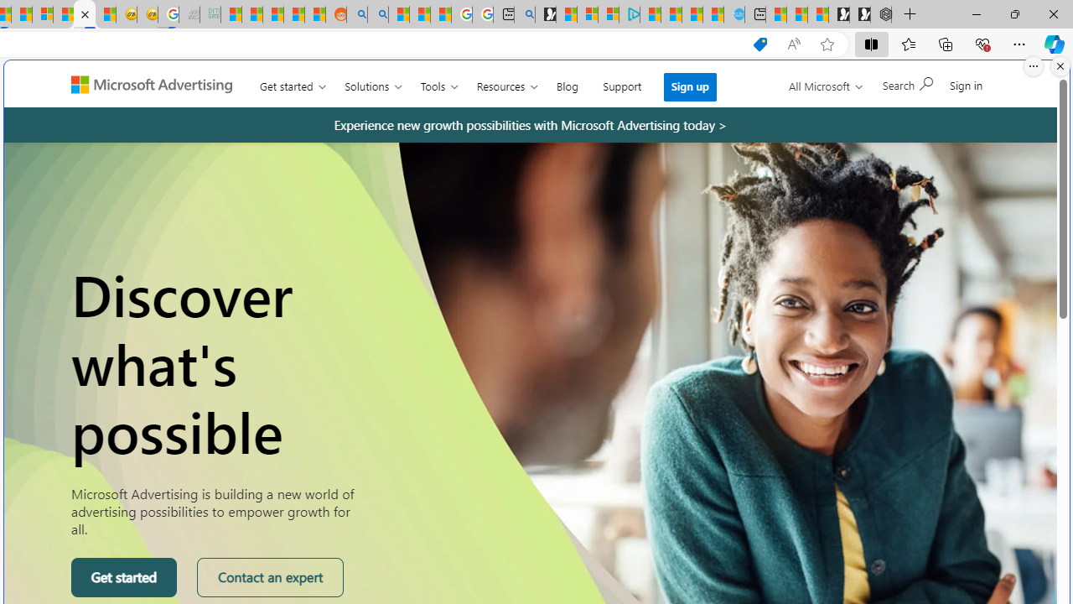  Describe the element at coordinates (76, 91) in the screenshot. I see `Create images, get help with writing, and search faster` at that location.